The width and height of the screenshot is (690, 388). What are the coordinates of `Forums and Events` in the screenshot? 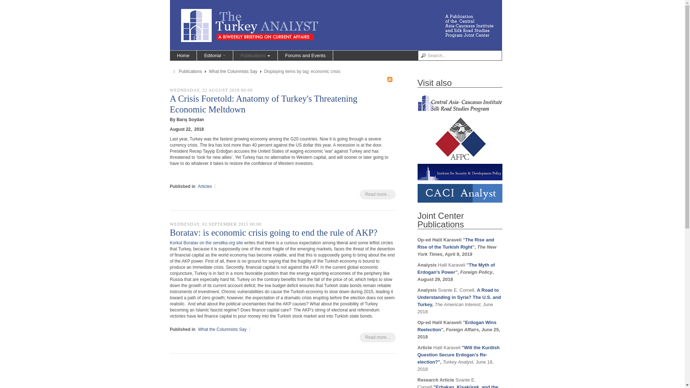 It's located at (305, 55).